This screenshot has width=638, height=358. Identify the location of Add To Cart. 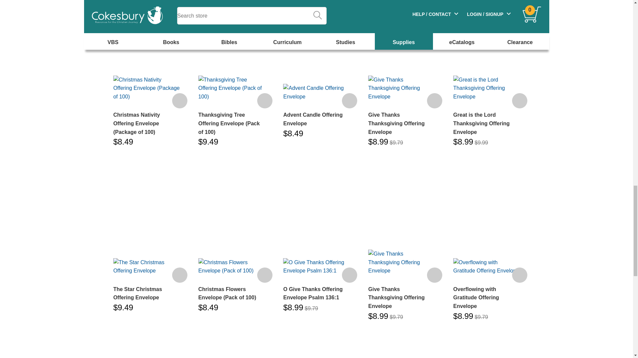
(265, 275).